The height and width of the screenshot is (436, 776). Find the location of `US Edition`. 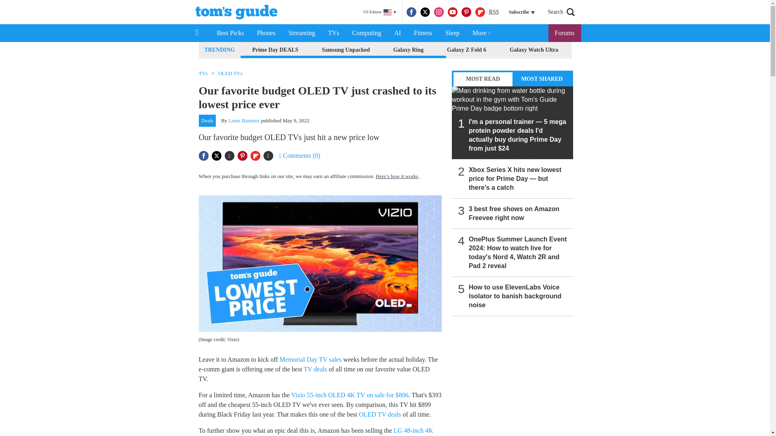

US Edition is located at coordinates (380, 12).